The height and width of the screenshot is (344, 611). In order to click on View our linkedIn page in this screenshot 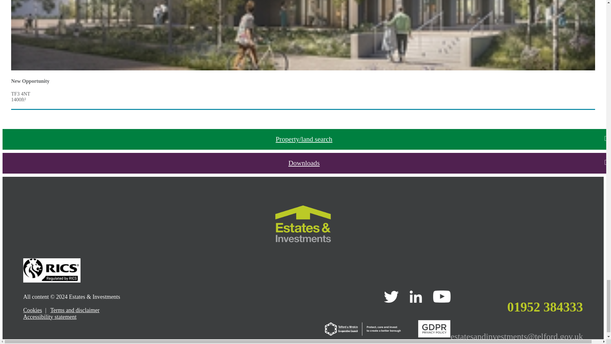, I will do `click(416, 301)`.